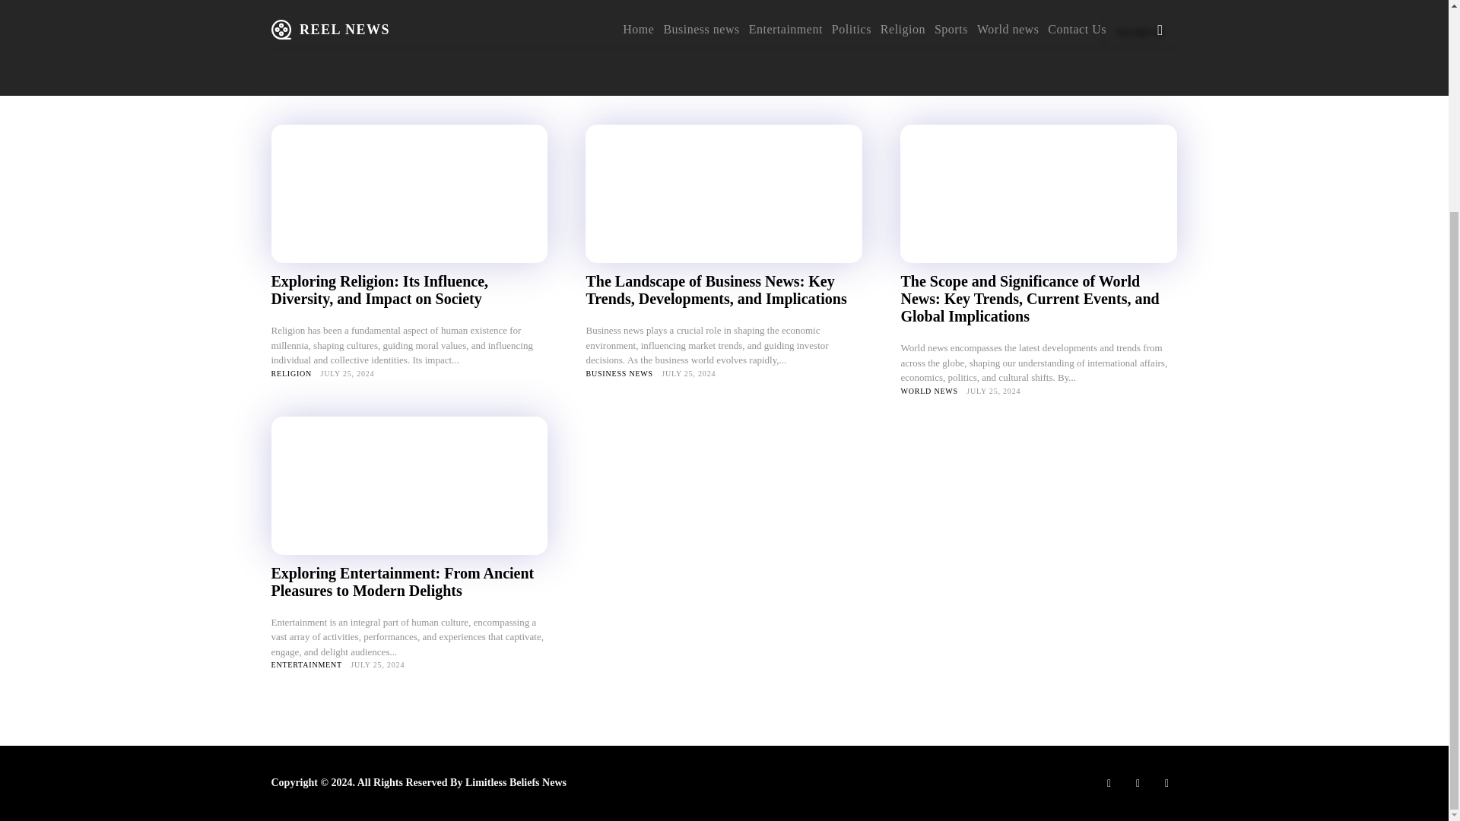  Describe the element at coordinates (929, 390) in the screenshot. I see `WORLD NEWS` at that location.